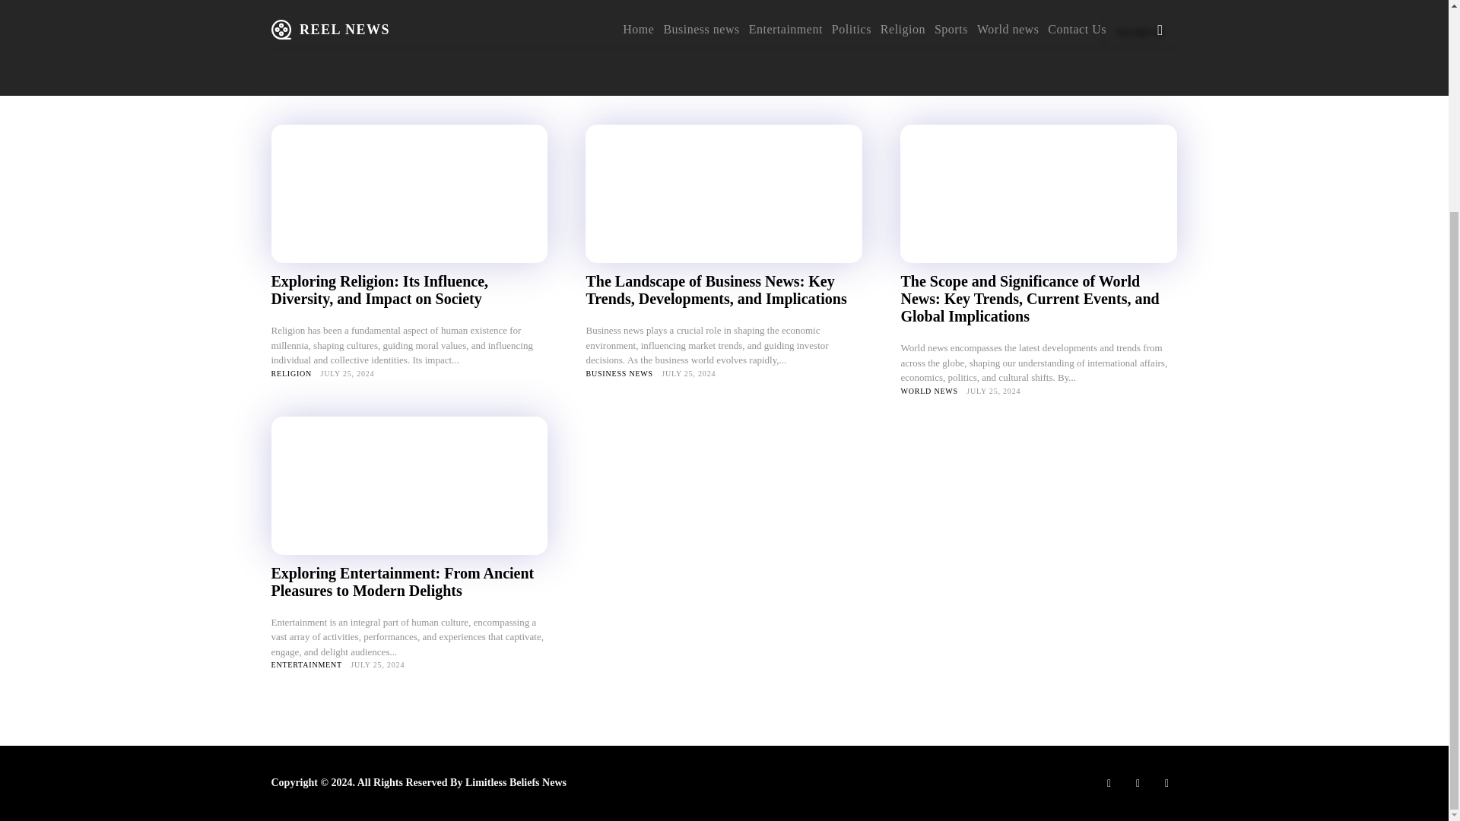  Describe the element at coordinates (929, 390) in the screenshot. I see `WORLD NEWS` at that location.